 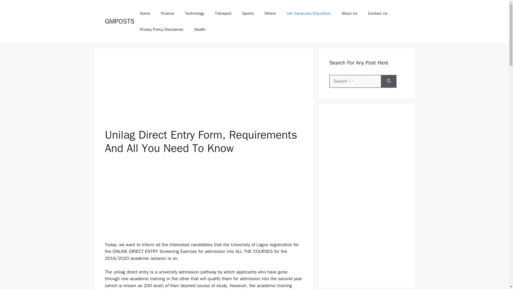 What do you see at coordinates (167, 13) in the screenshot?
I see `Finance` at bounding box center [167, 13].